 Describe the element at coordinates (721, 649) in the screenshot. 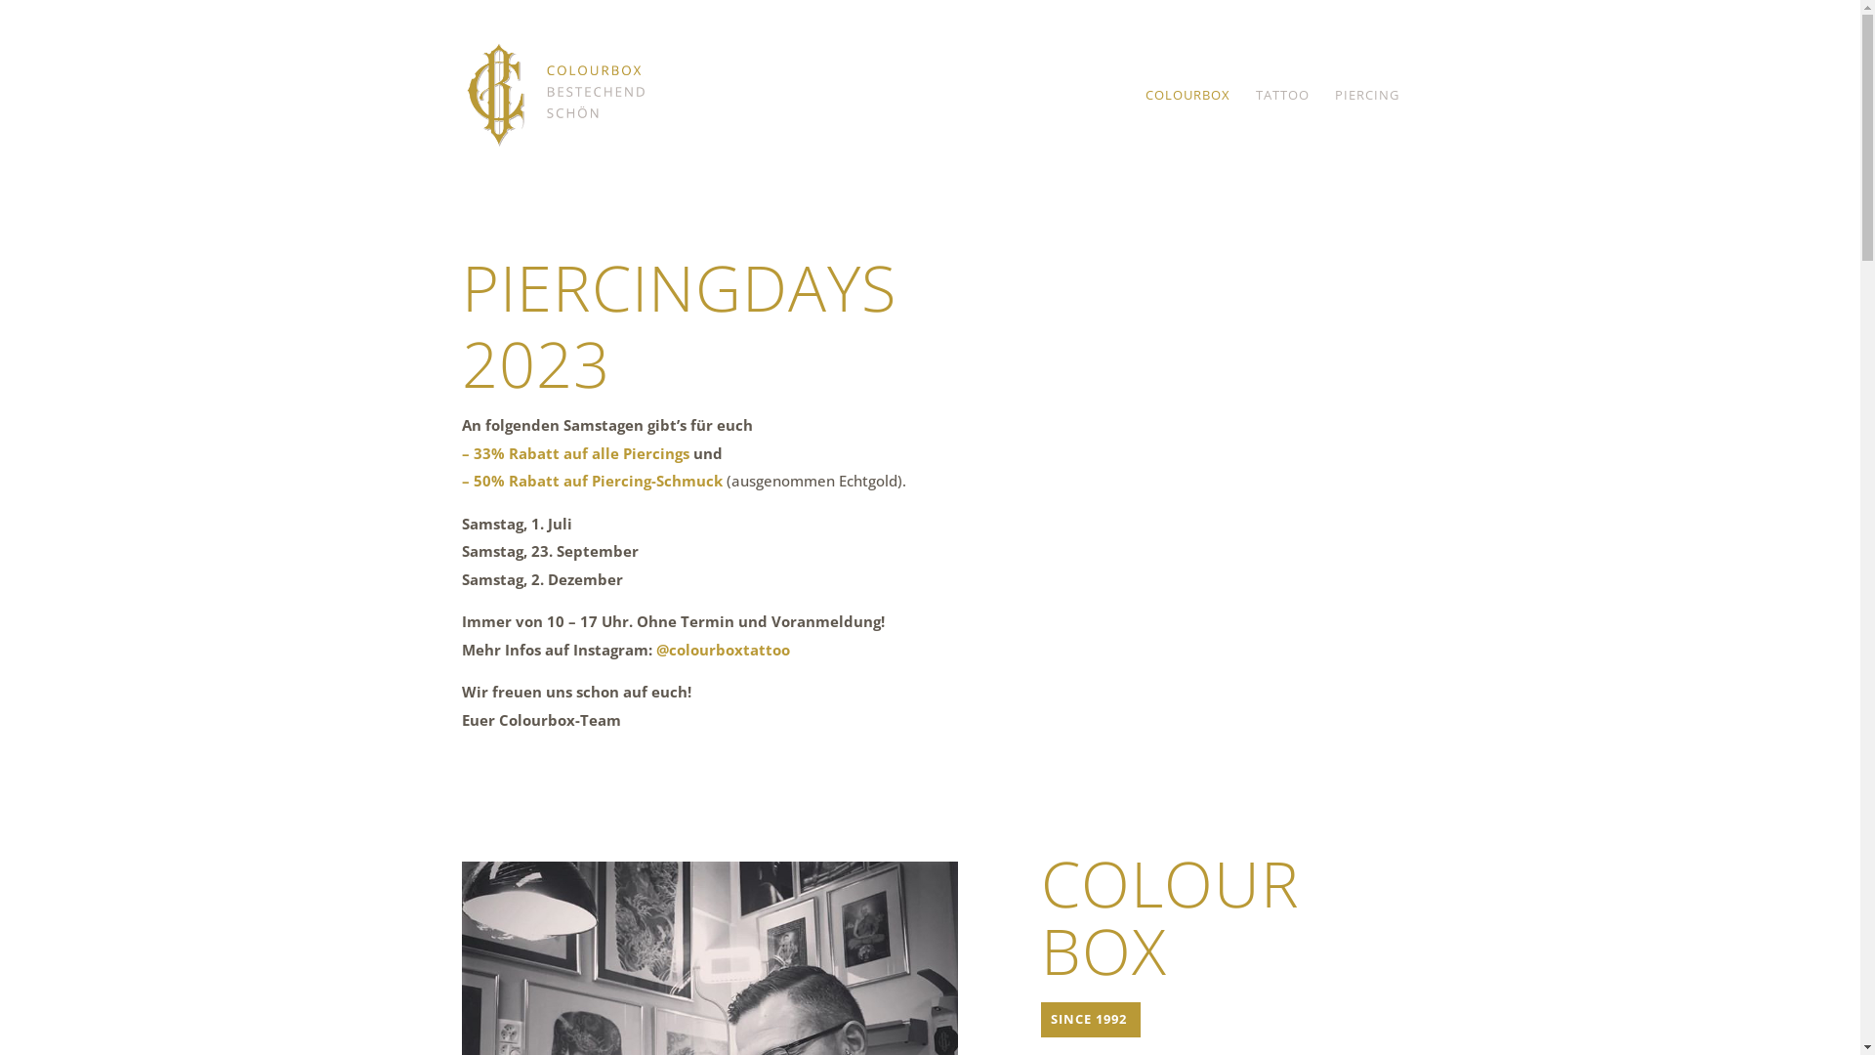

I see ` @colourboxtattoo` at that location.